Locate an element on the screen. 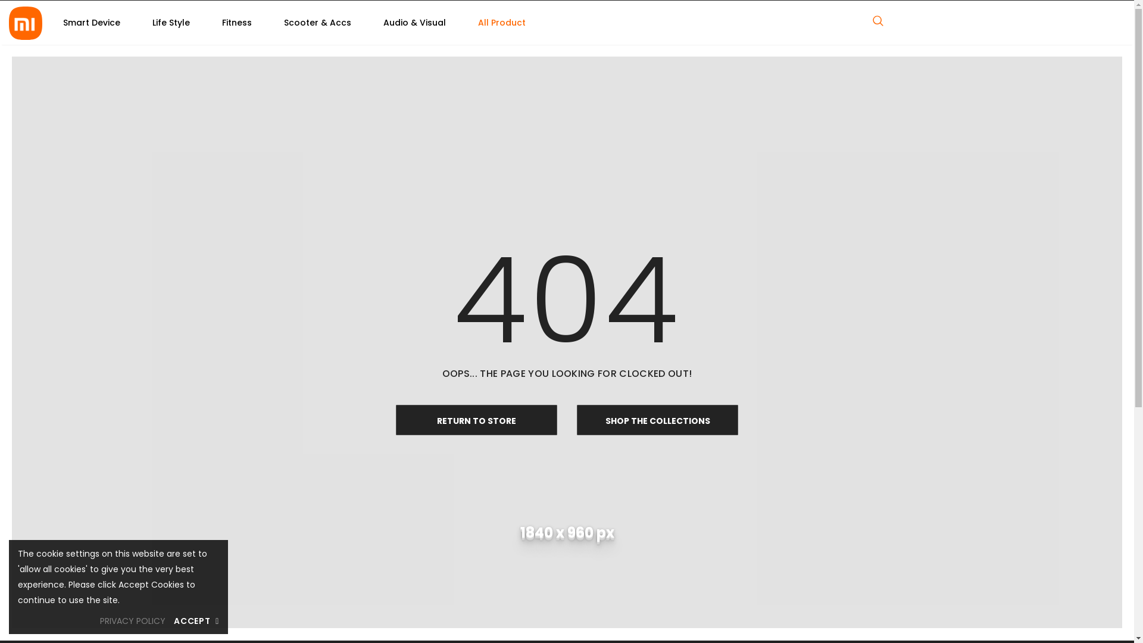 The width and height of the screenshot is (1143, 643). All Product is located at coordinates (502, 23).